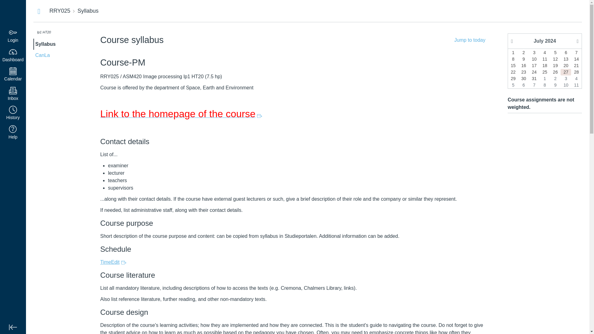 This screenshot has width=594, height=334. I want to click on Login, so click(13, 36).